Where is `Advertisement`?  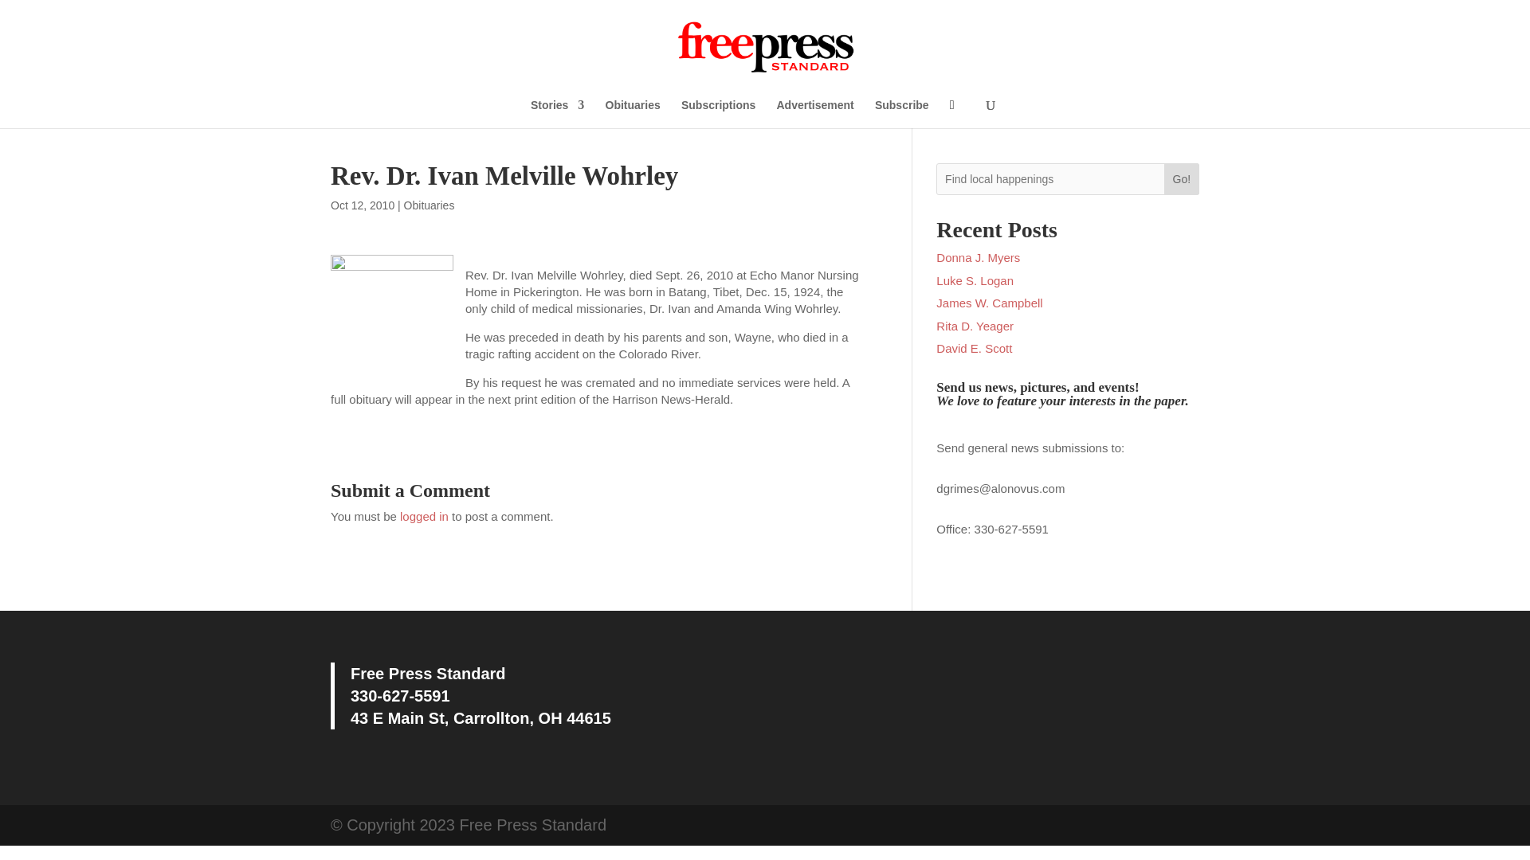
Advertisement is located at coordinates (814, 113).